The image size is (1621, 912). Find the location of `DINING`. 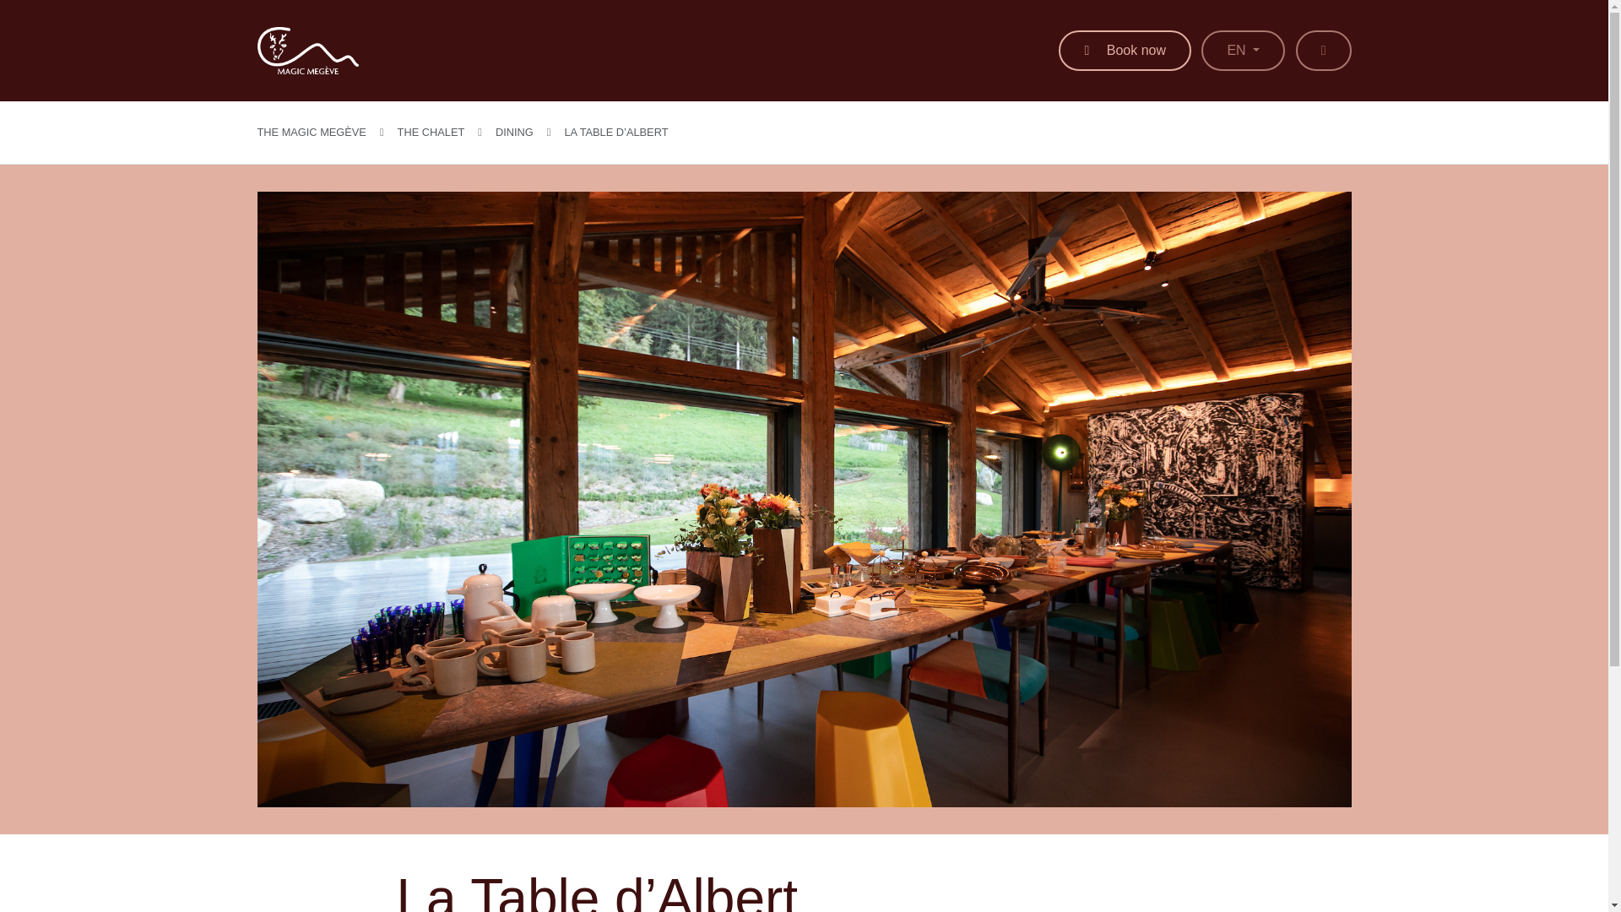

DINING is located at coordinates (514, 132).